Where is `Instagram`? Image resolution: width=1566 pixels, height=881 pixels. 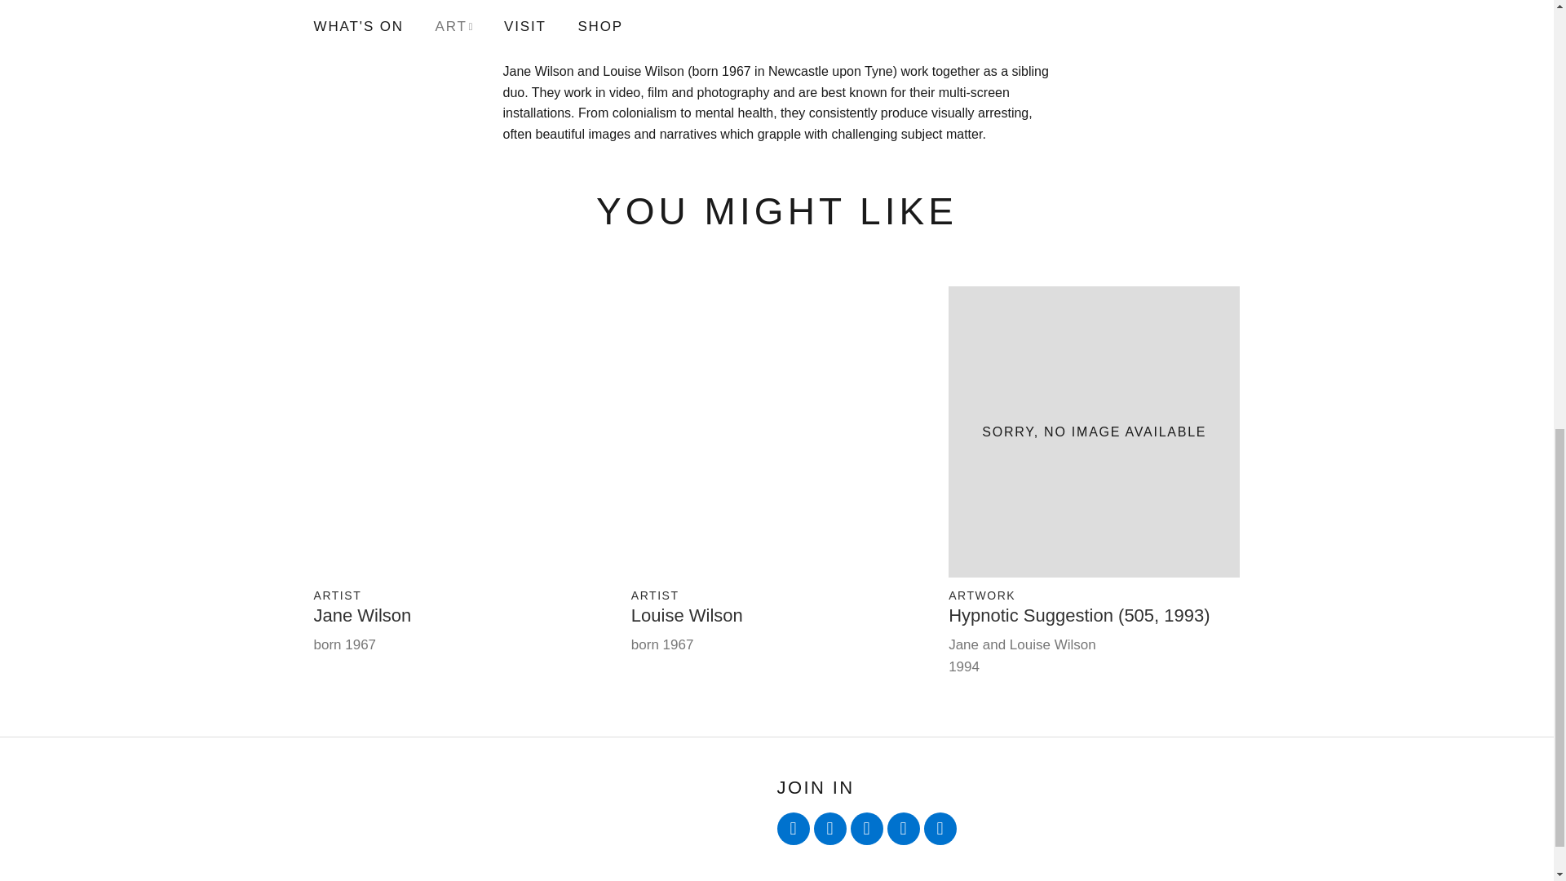 Instagram is located at coordinates (904, 828).